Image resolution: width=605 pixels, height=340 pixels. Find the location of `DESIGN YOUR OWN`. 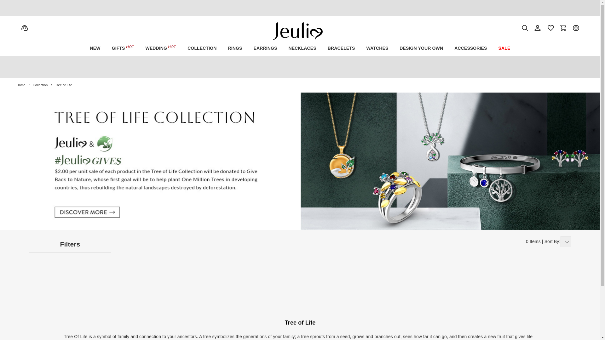

DESIGN YOUR OWN is located at coordinates (421, 48).